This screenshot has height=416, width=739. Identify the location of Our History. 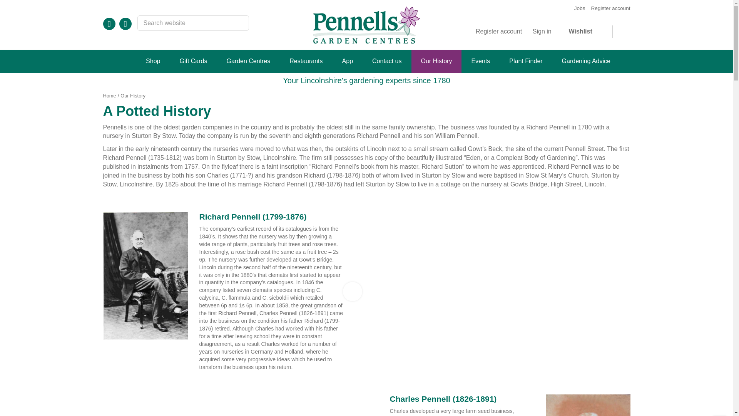
(133, 96).